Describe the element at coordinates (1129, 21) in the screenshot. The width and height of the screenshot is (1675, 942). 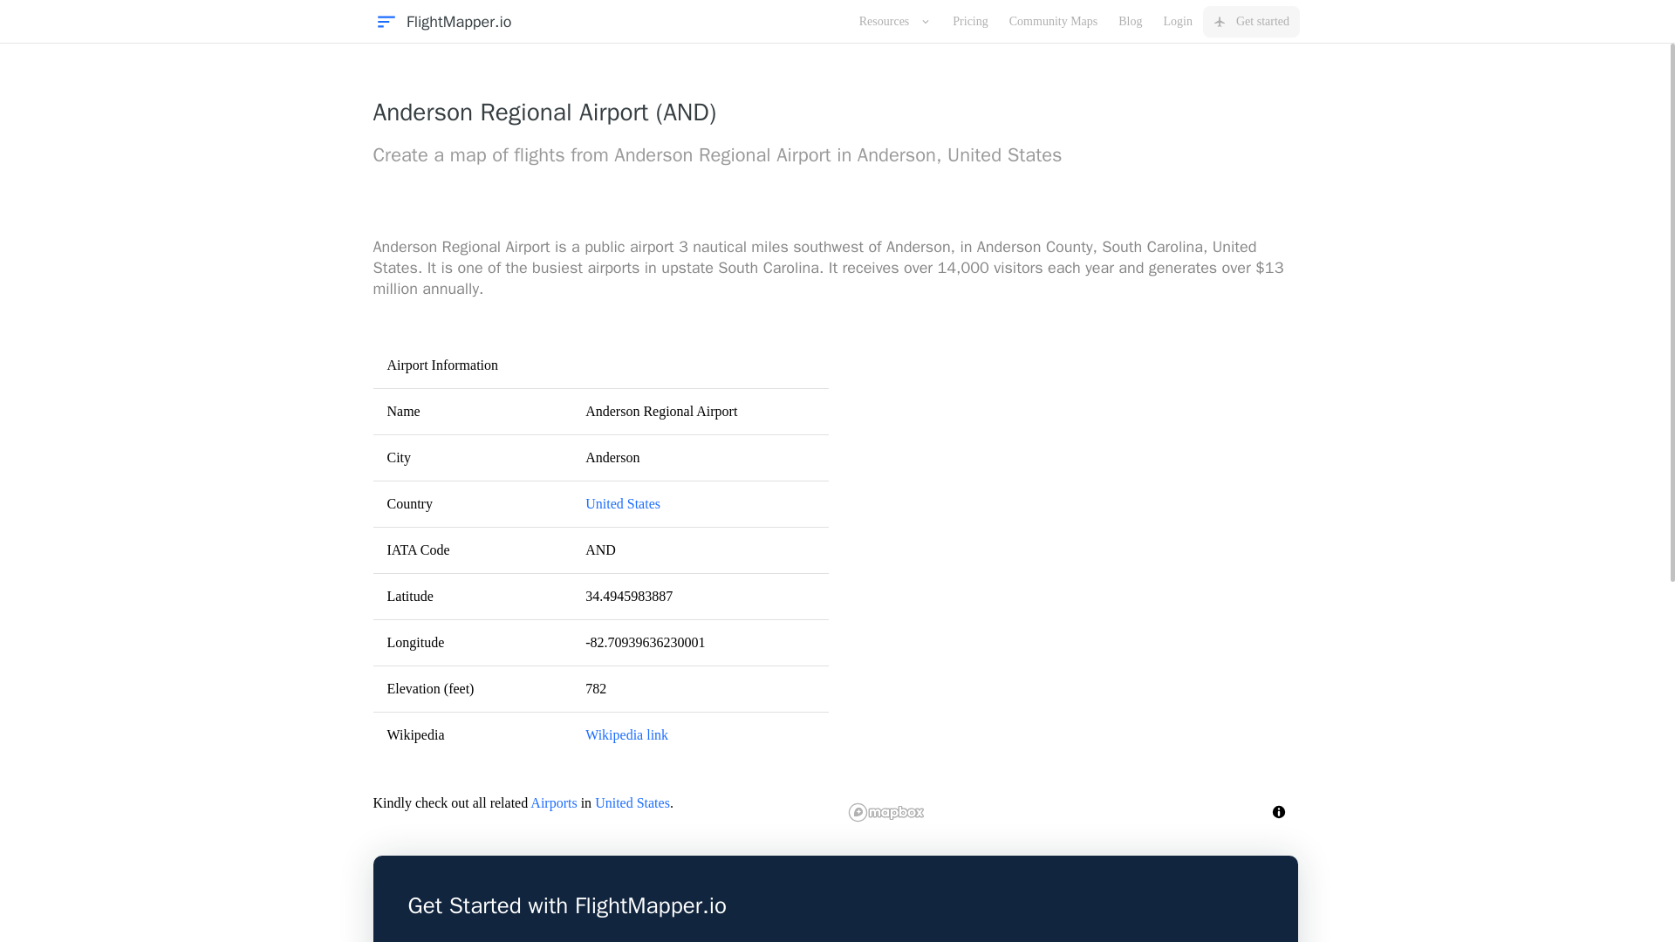
I see `Blog` at that location.